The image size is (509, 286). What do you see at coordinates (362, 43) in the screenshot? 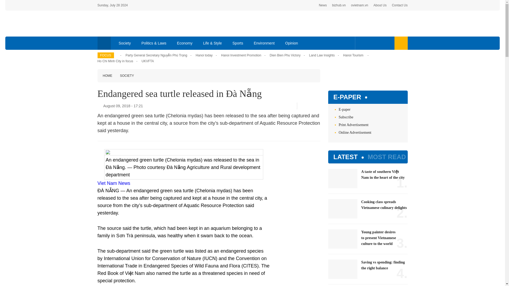
I see `Facebook` at bounding box center [362, 43].